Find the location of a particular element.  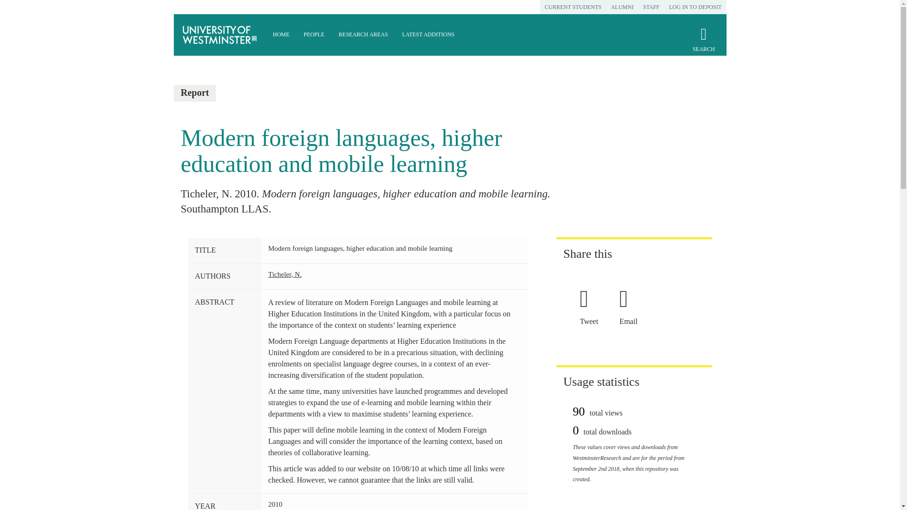

Ticheler, N. is located at coordinates (285, 274).